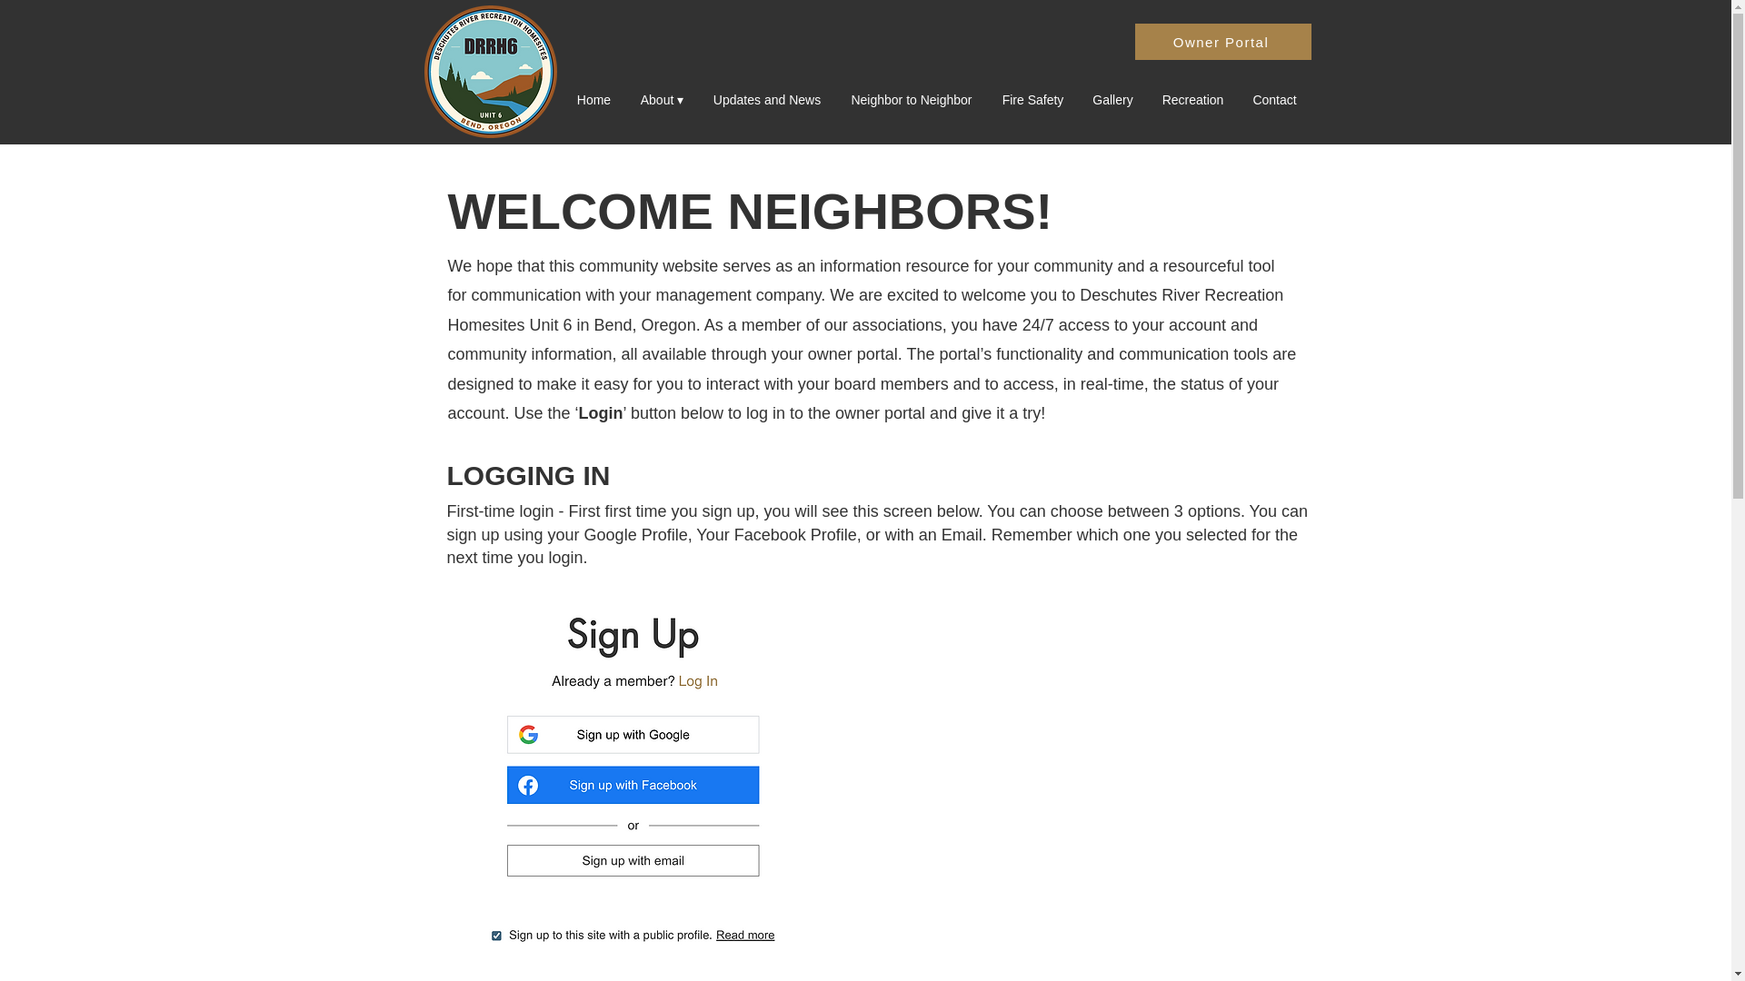 This screenshot has height=981, width=1745. I want to click on Neighbor to Neighbor, so click(911, 100).